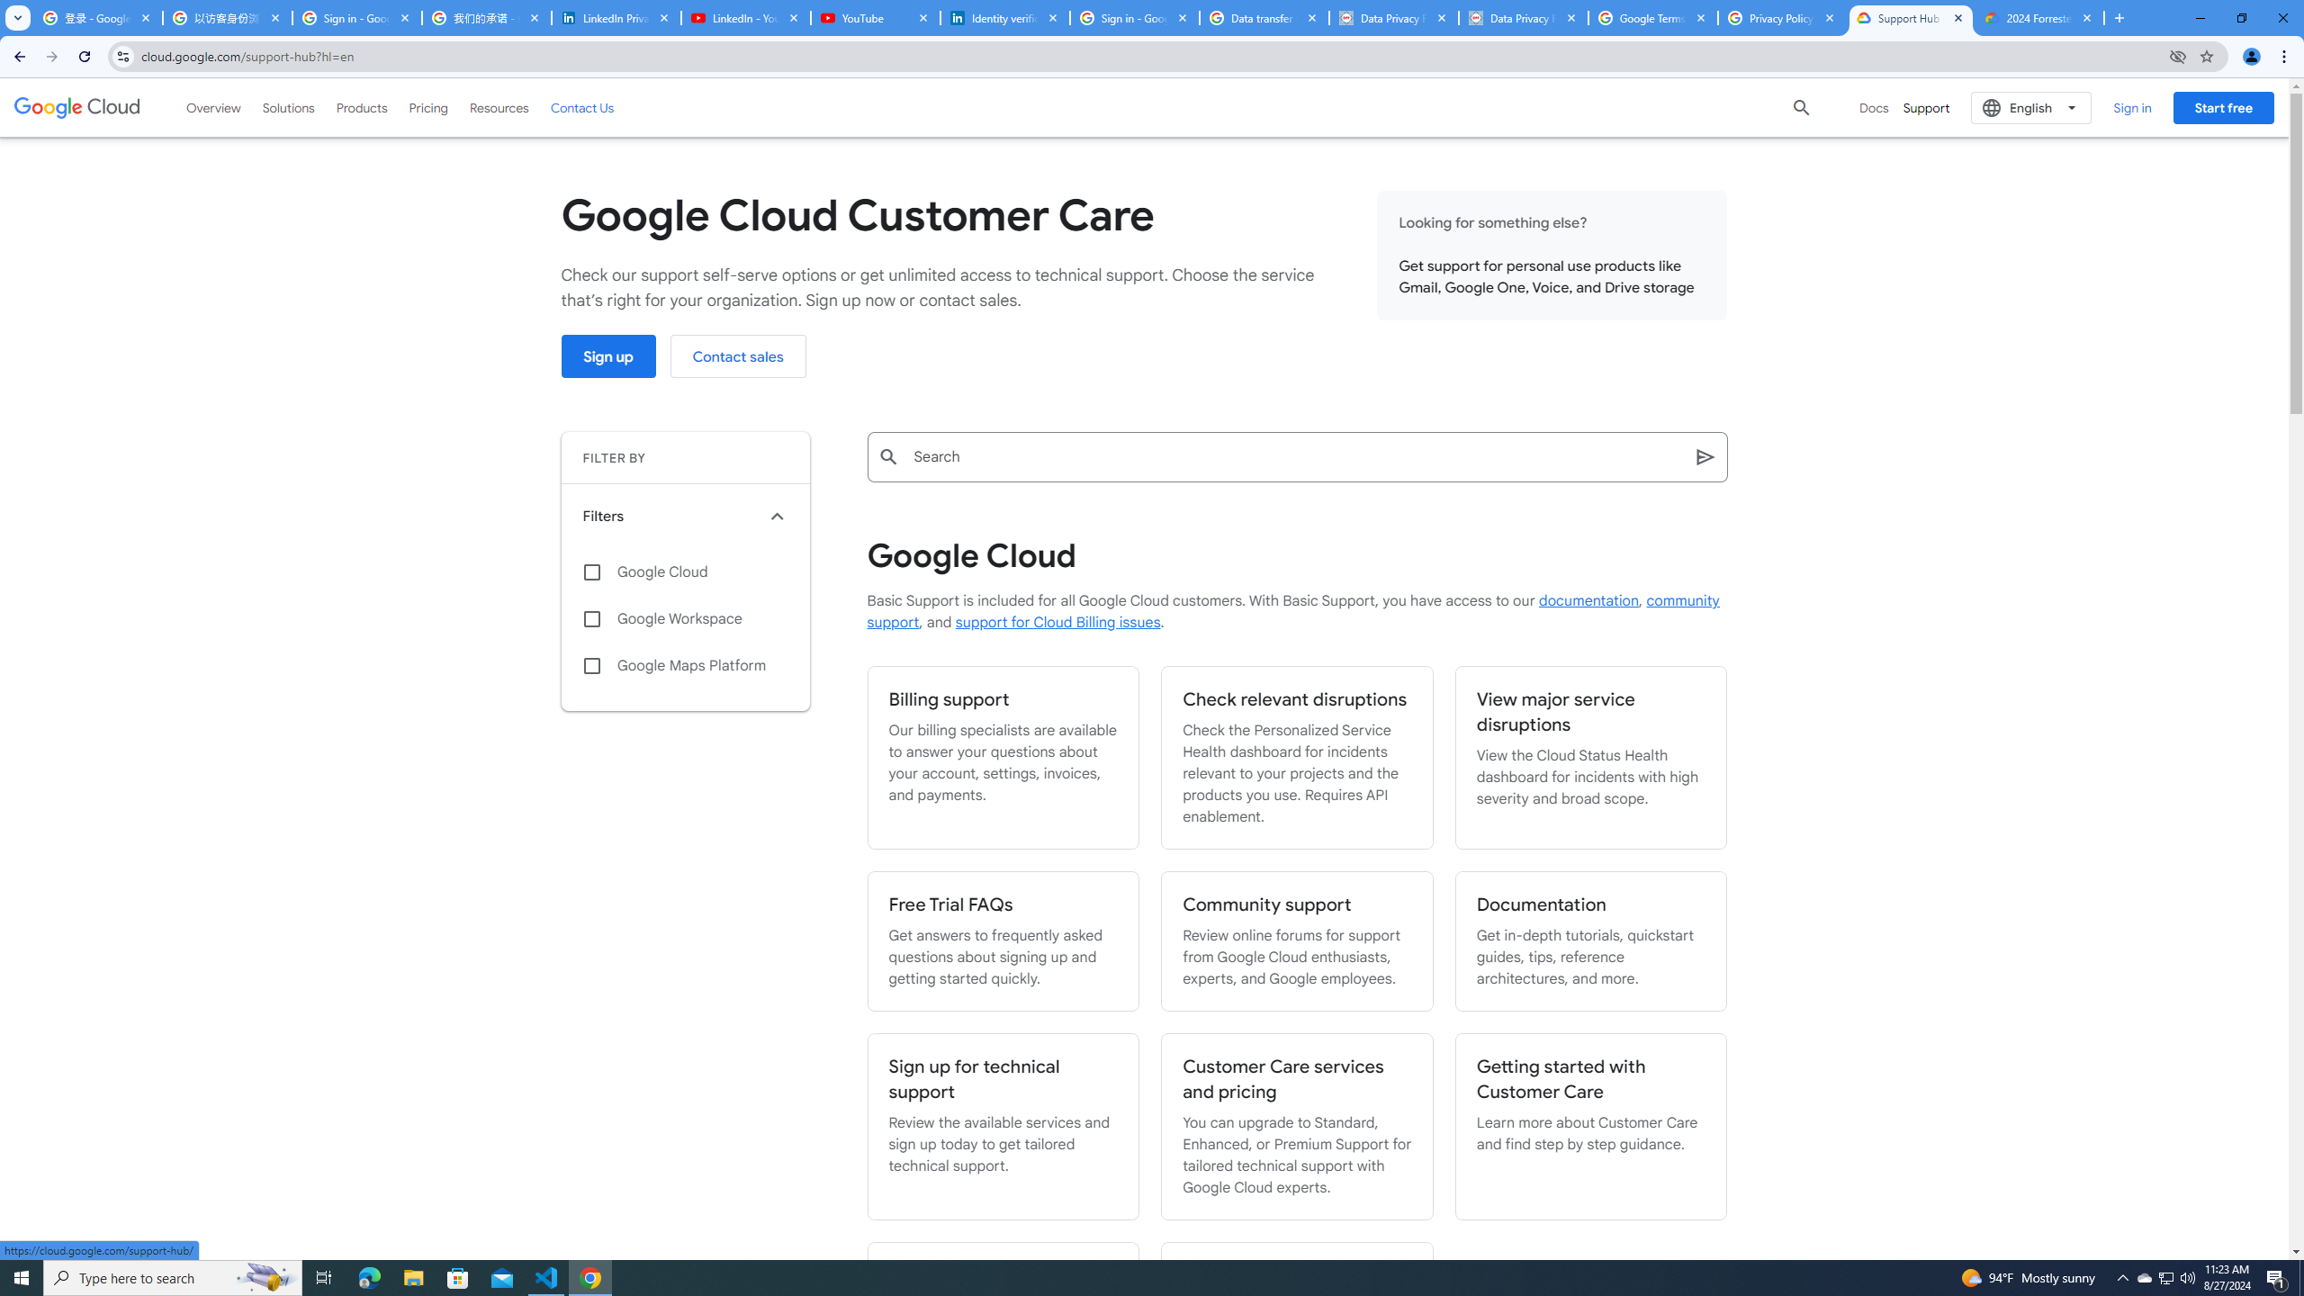 This screenshot has height=1296, width=2304. I want to click on Contact Us, so click(582, 108).